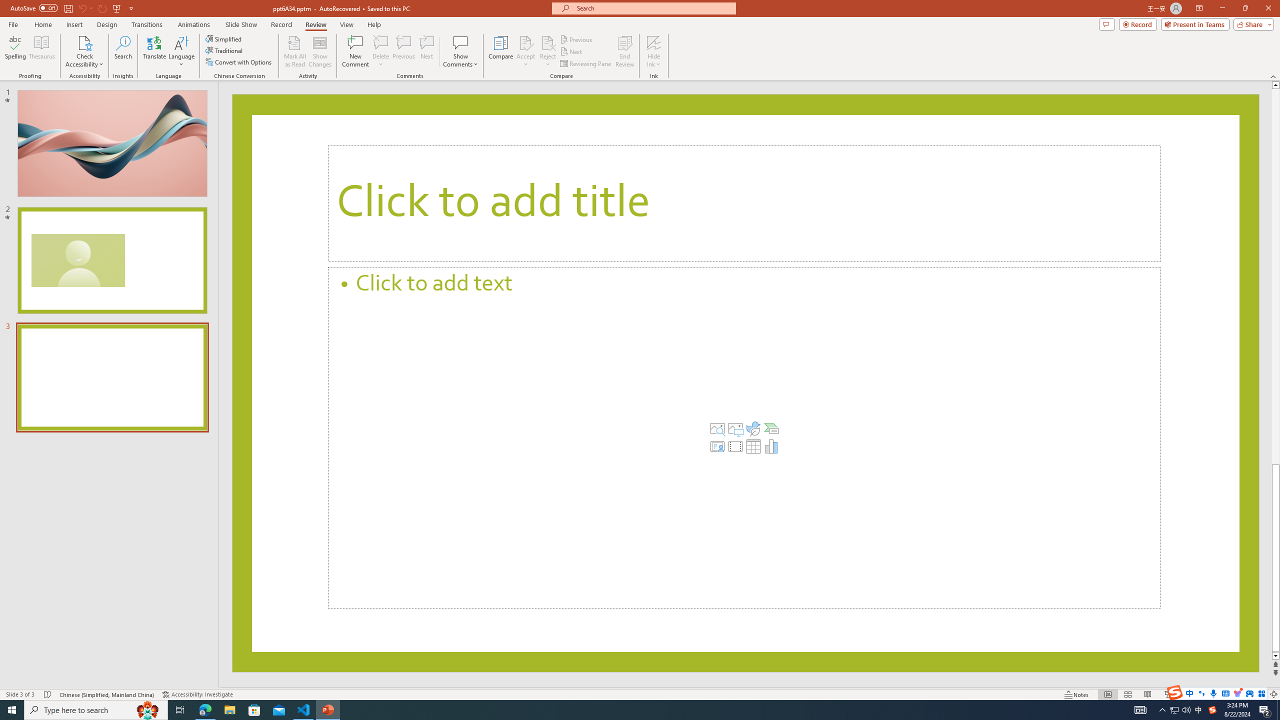 Image resolution: width=1280 pixels, height=720 pixels. What do you see at coordinates (548, 42) in the screenshot?
I see `Reject Change` at bounding box center [548, 42].